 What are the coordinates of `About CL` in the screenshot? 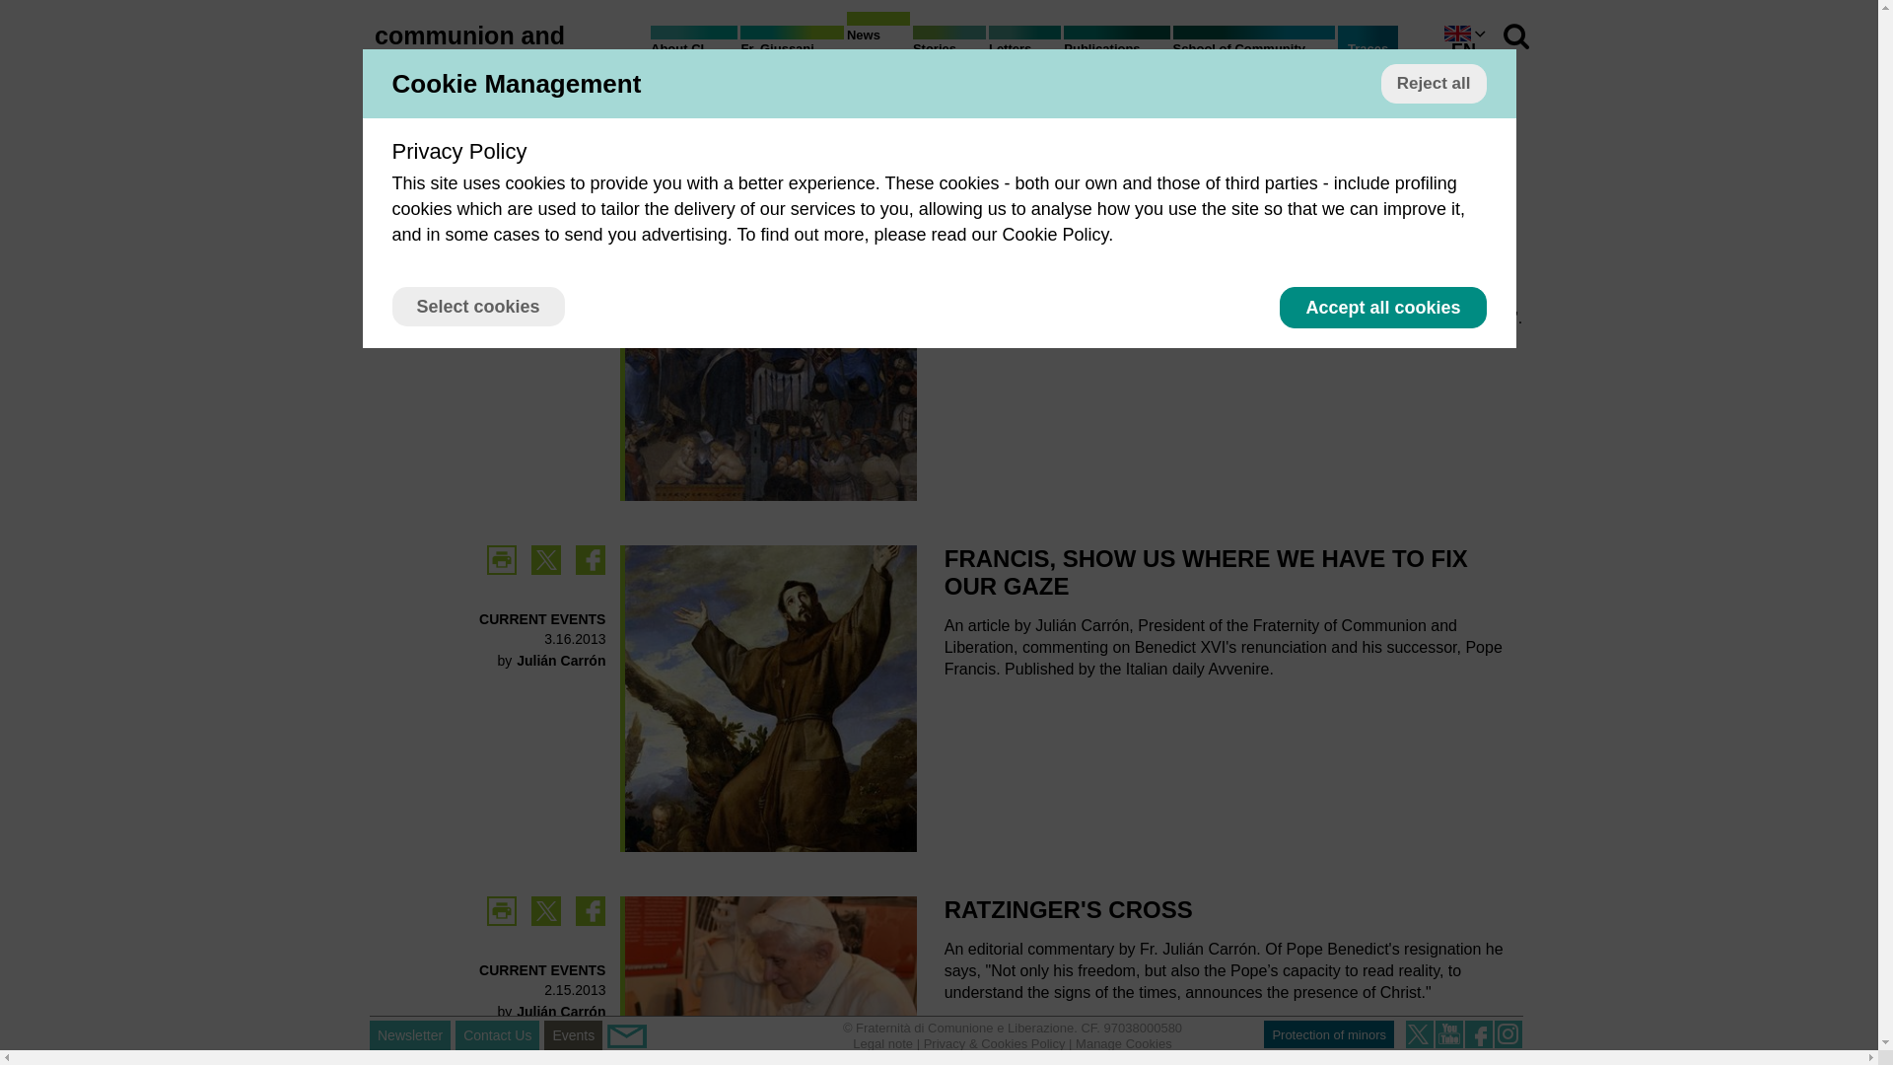 It's located at (694, 53).